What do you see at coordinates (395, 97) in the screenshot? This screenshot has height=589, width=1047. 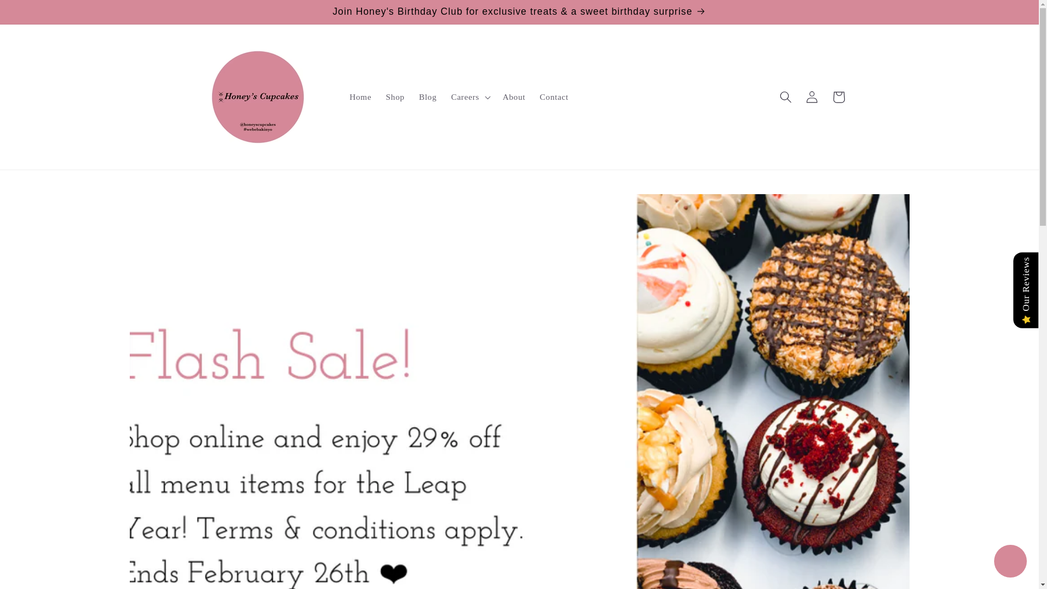 I see `Shop` at bounding box center [395, 97].